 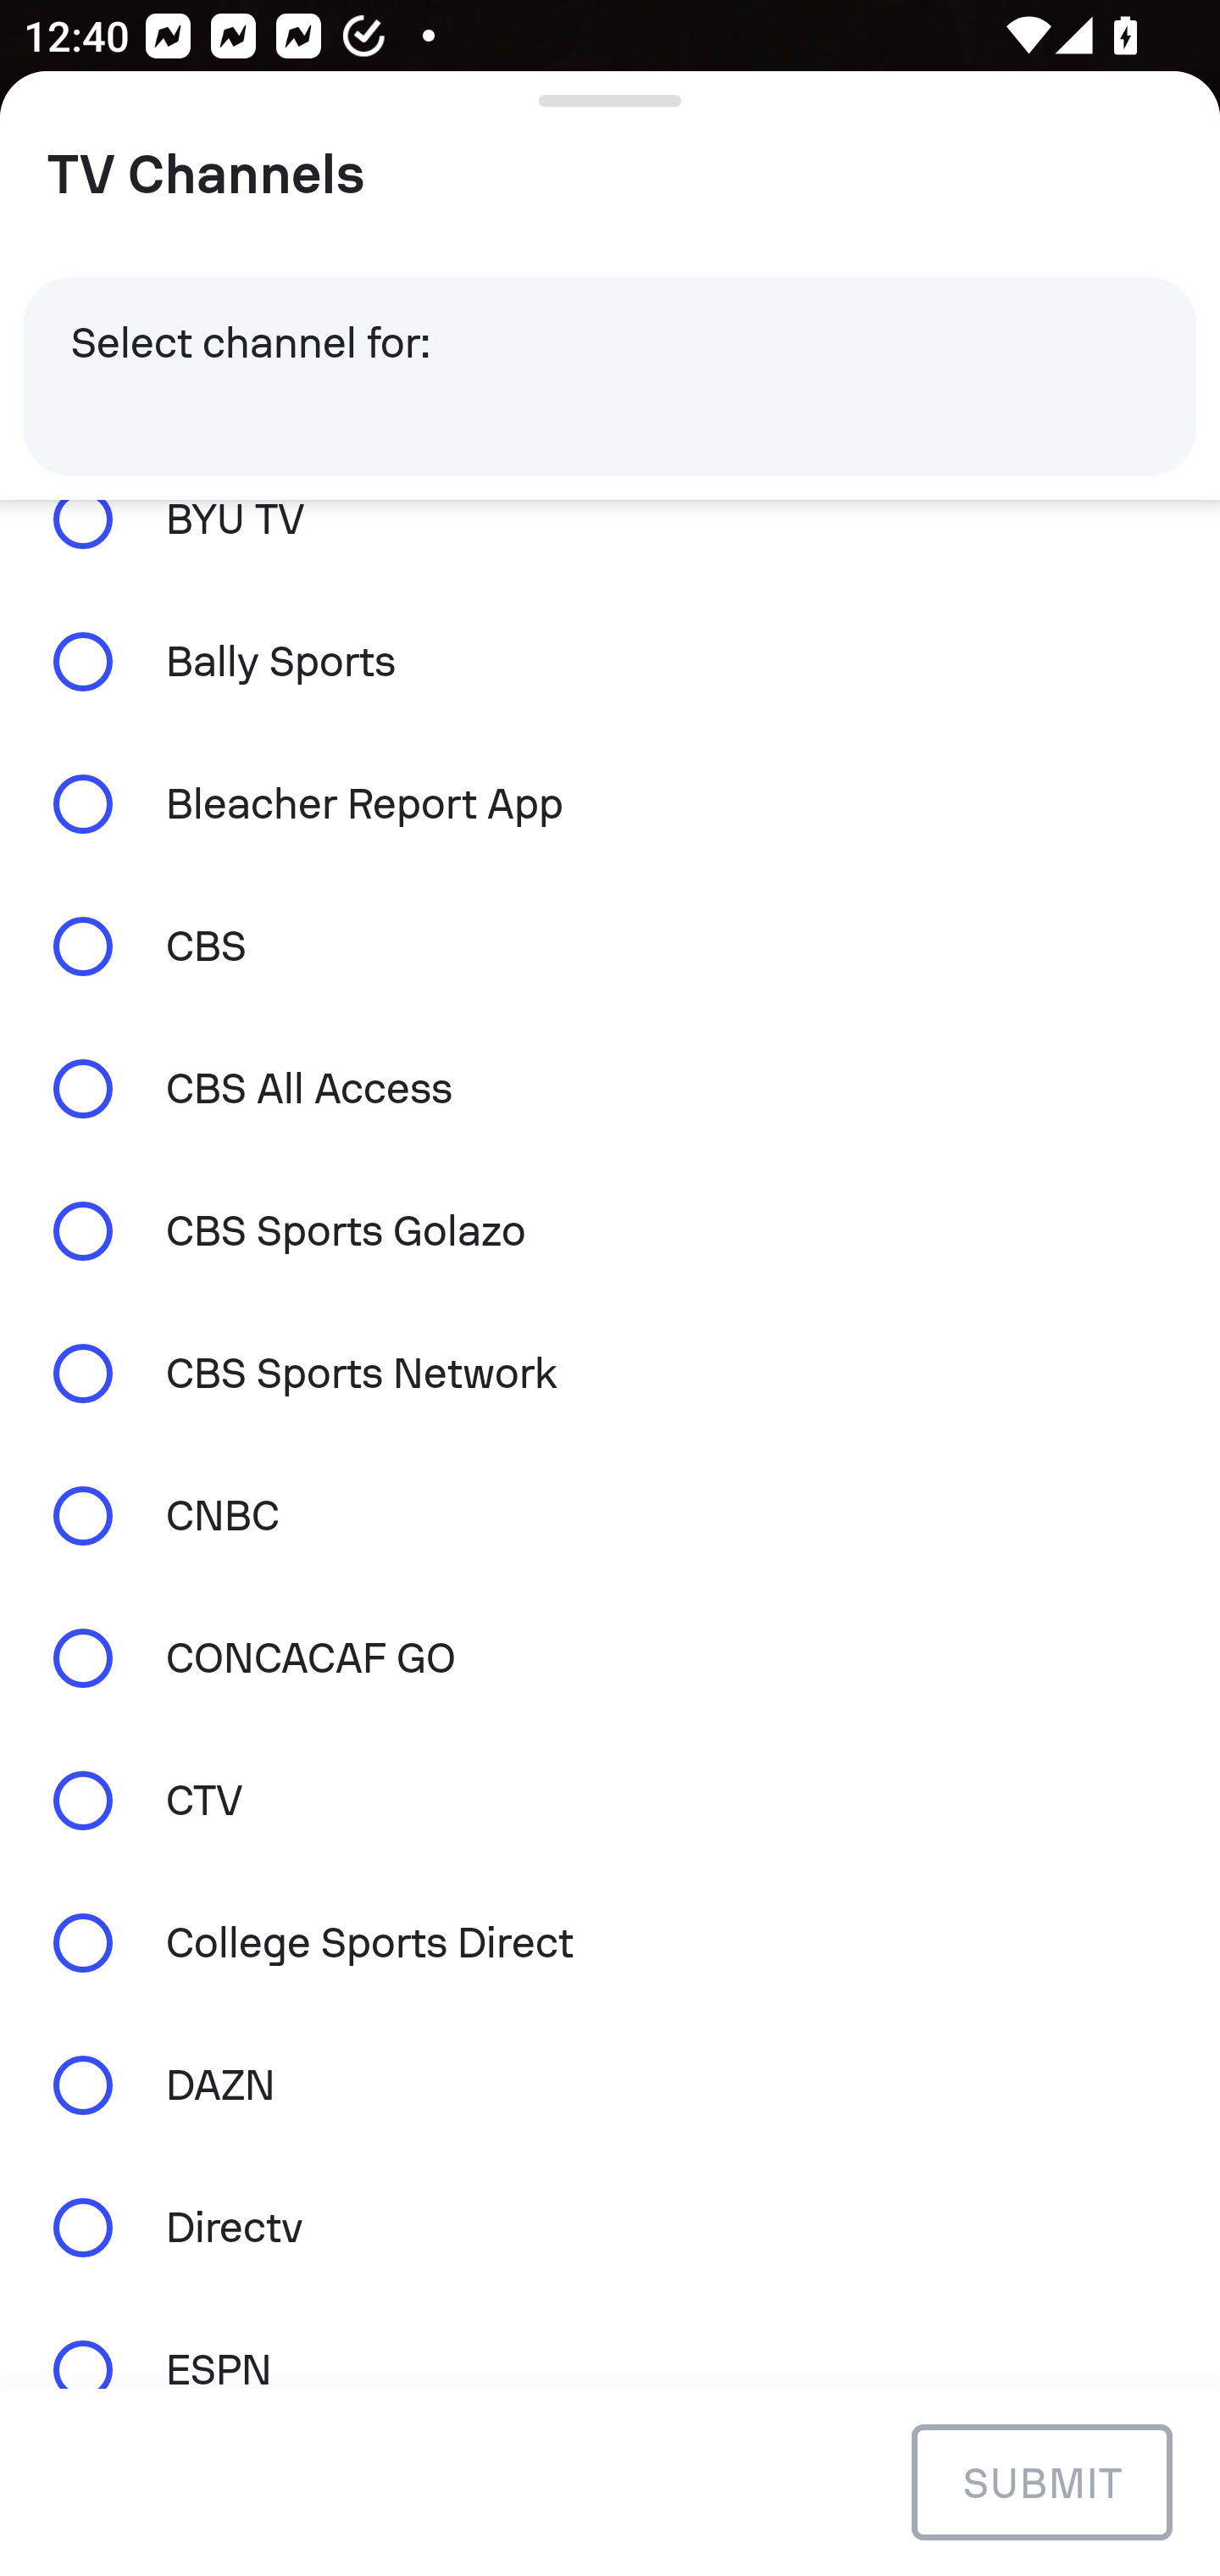 I want to click on Bally Sports, so click(x=610, y=662).